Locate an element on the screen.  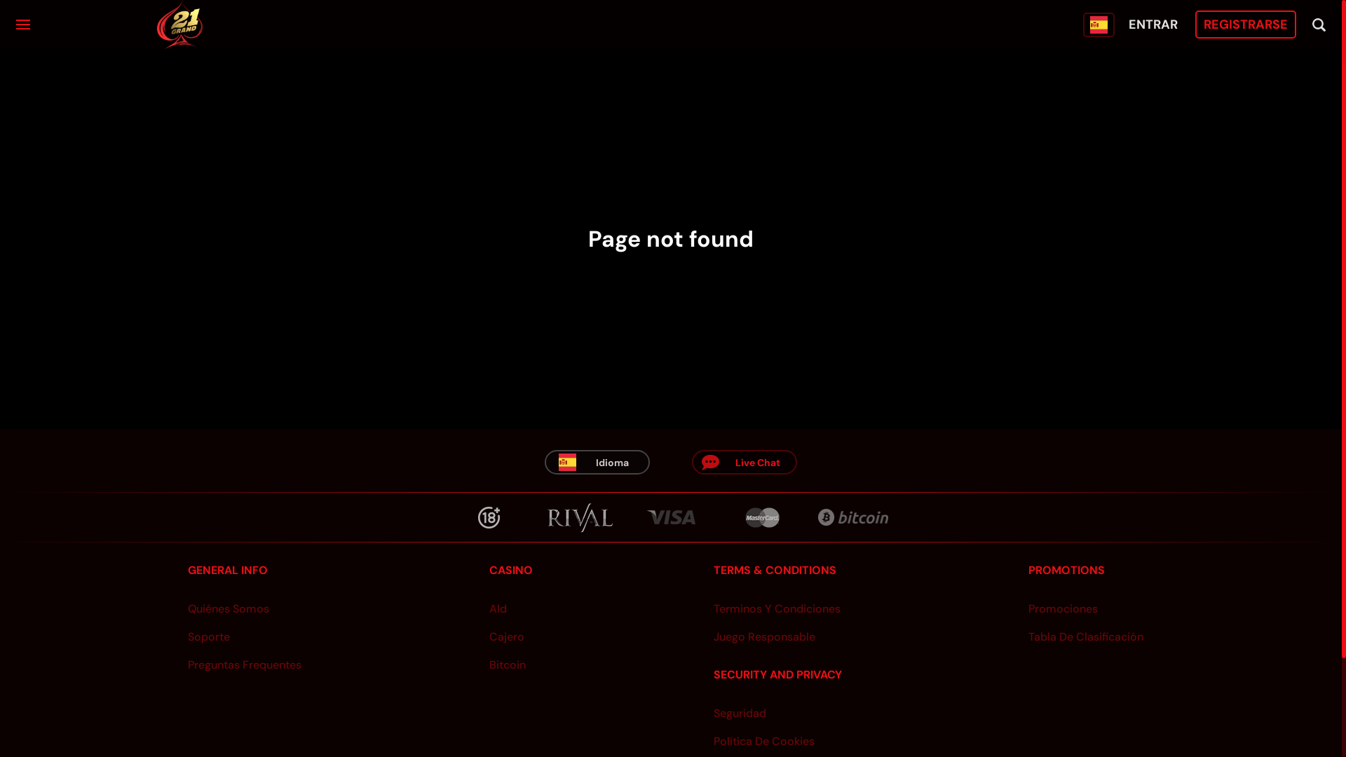
Preguntas Frequentes is located at coordinates (245, 664).